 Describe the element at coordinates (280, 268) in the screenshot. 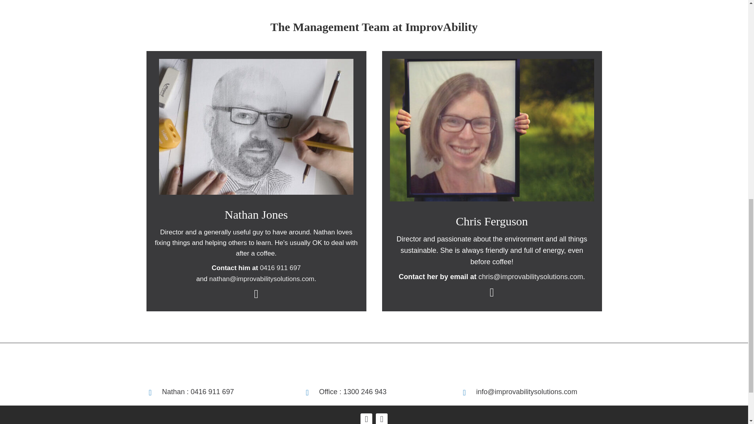

I see `0416 911 697` at that location.